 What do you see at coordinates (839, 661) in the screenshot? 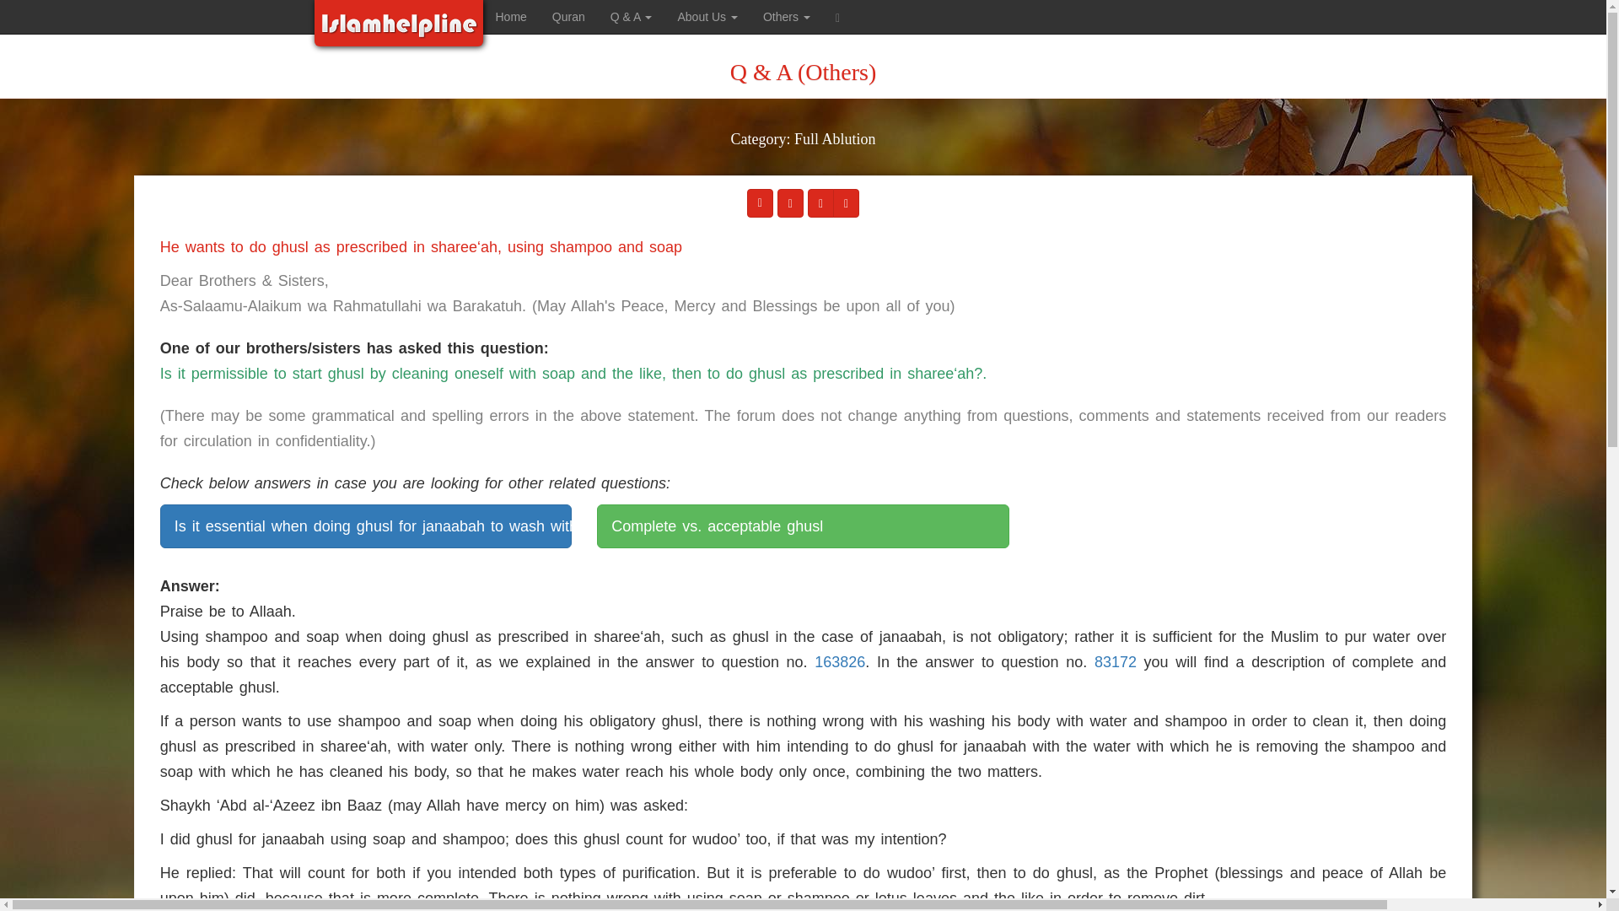
I see `163826` at bounding box center [839, 661].